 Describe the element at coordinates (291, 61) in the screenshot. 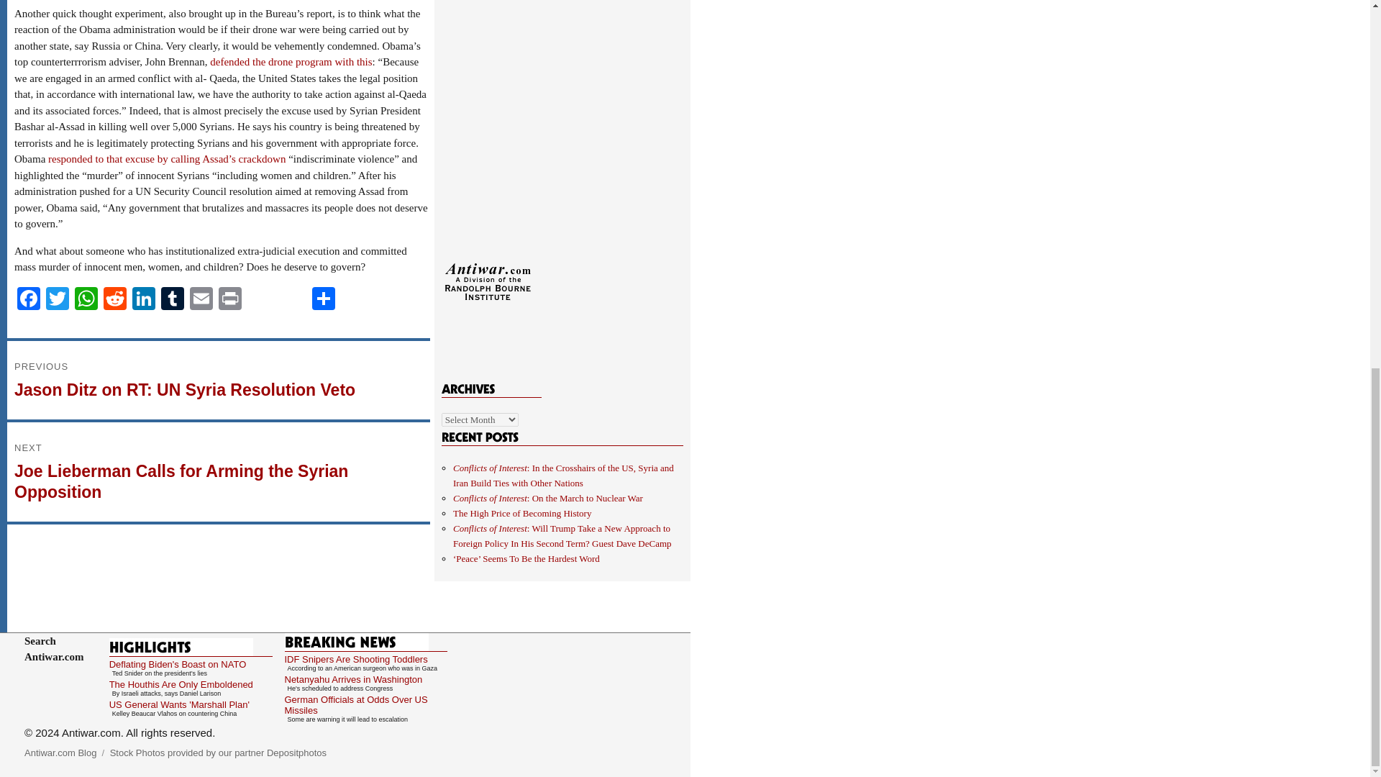

I see `defended the drone program with this` at that location.